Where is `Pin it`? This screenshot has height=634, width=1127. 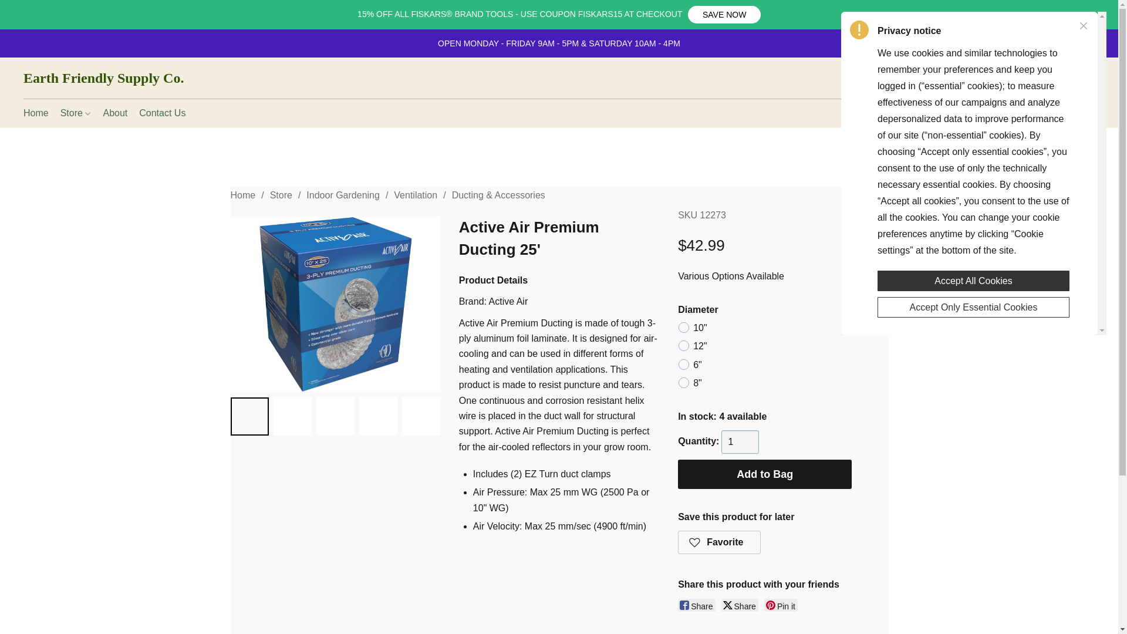
Pin it is located at coordinates (781, 605).